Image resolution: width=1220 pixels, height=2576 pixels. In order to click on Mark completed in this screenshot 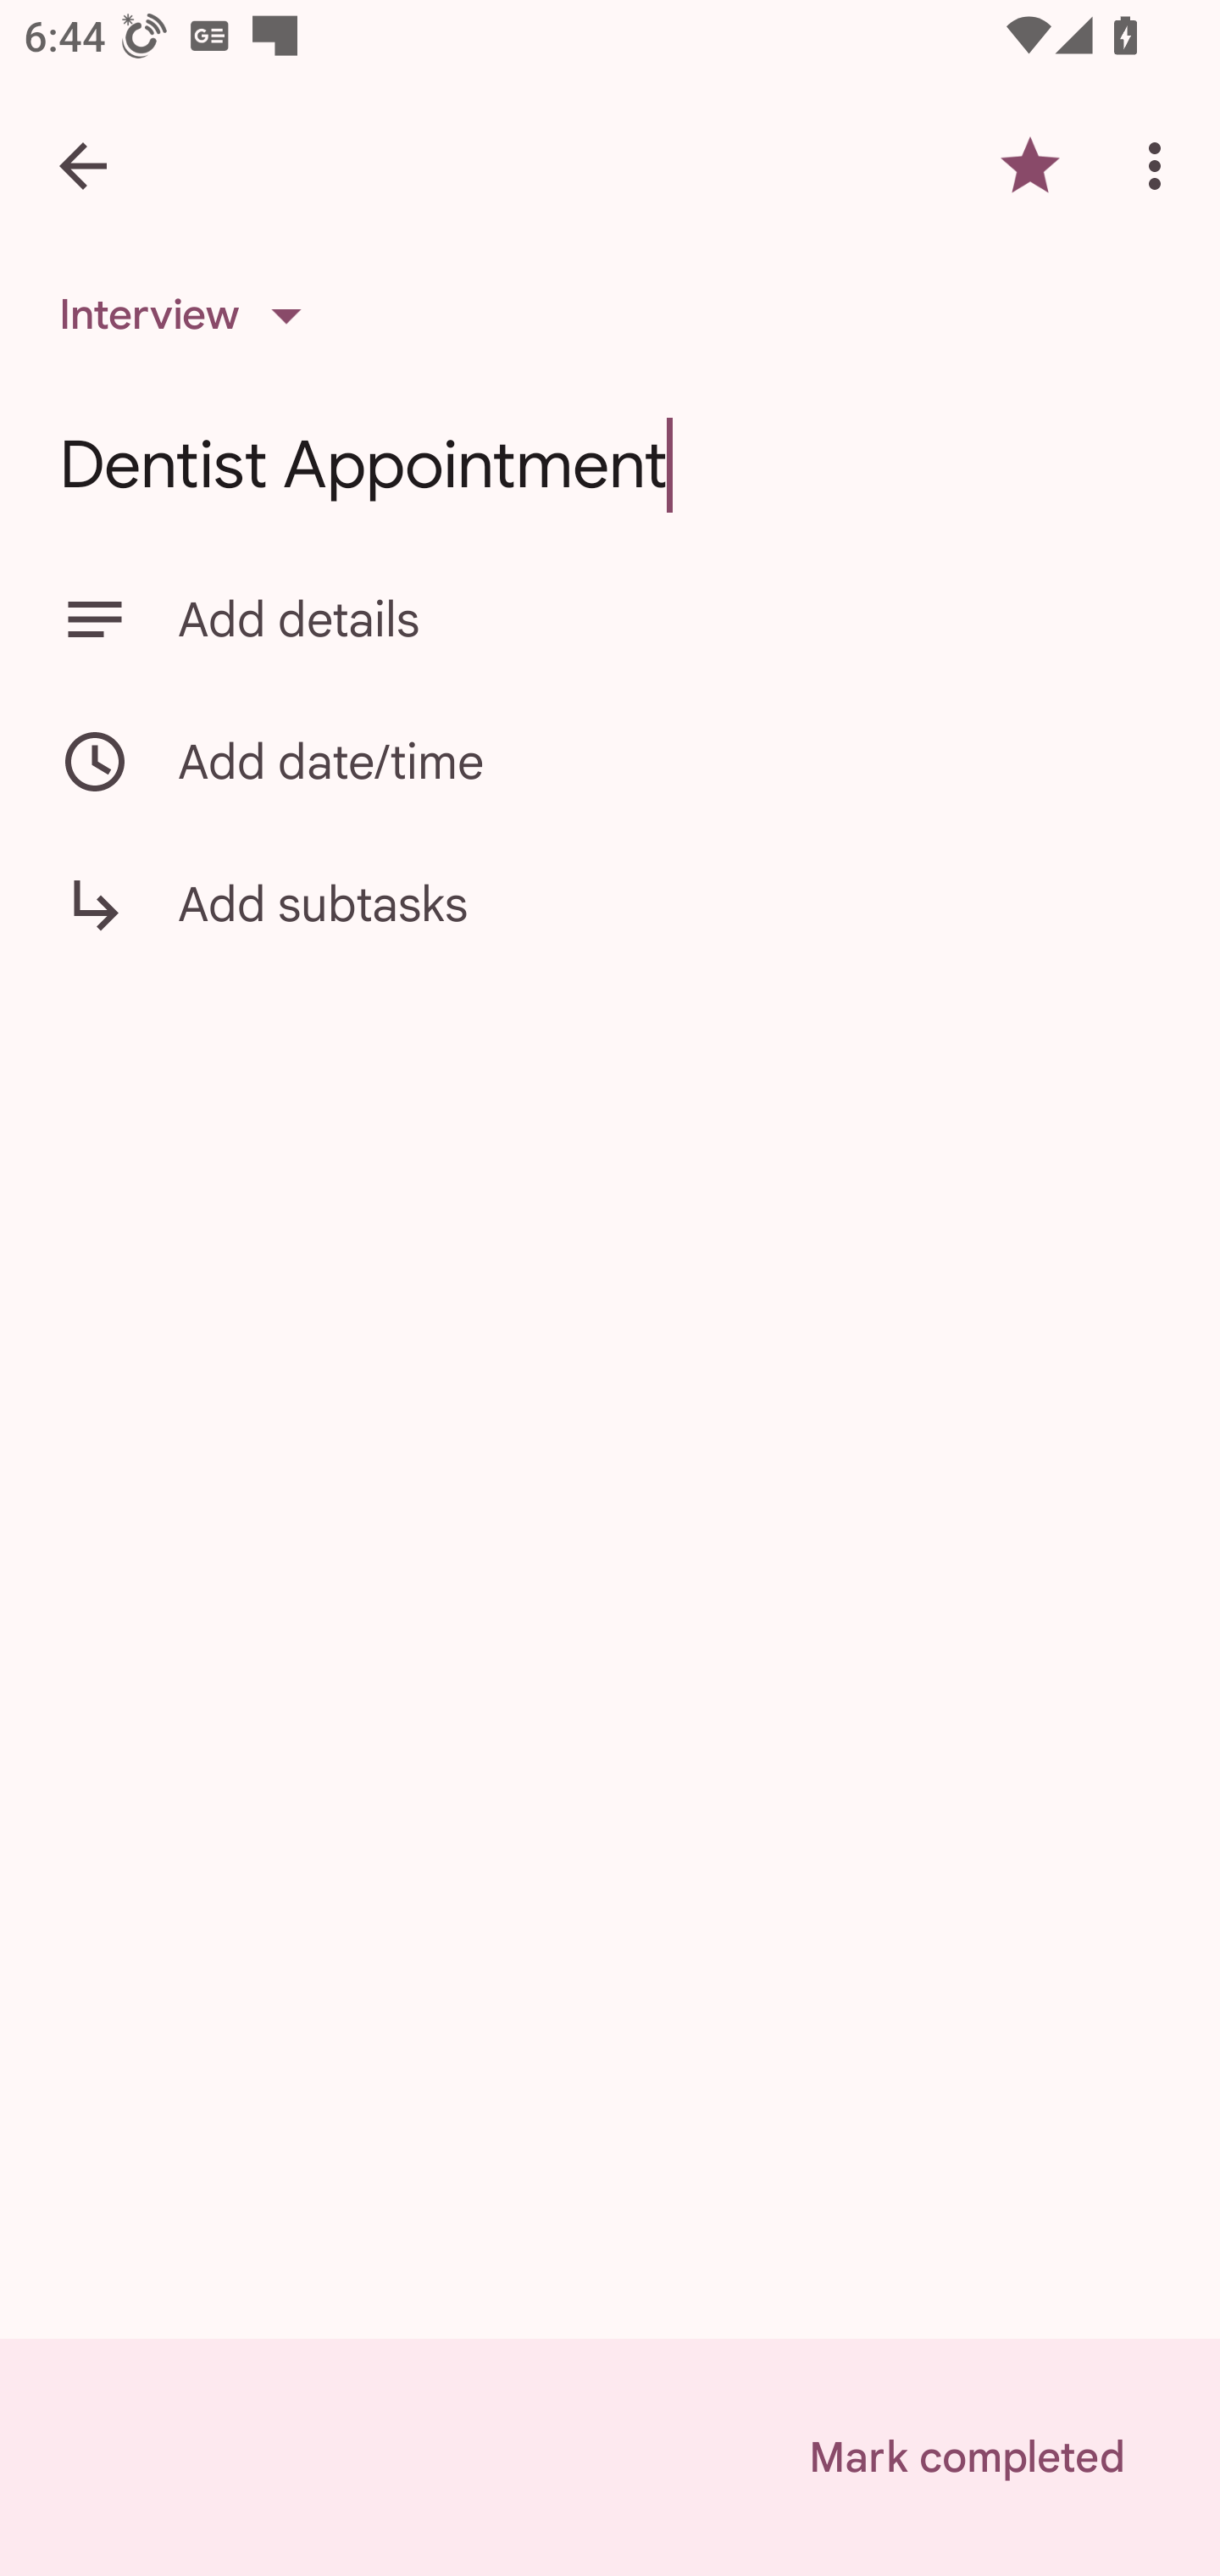, I will do `click(966, 2457)`.